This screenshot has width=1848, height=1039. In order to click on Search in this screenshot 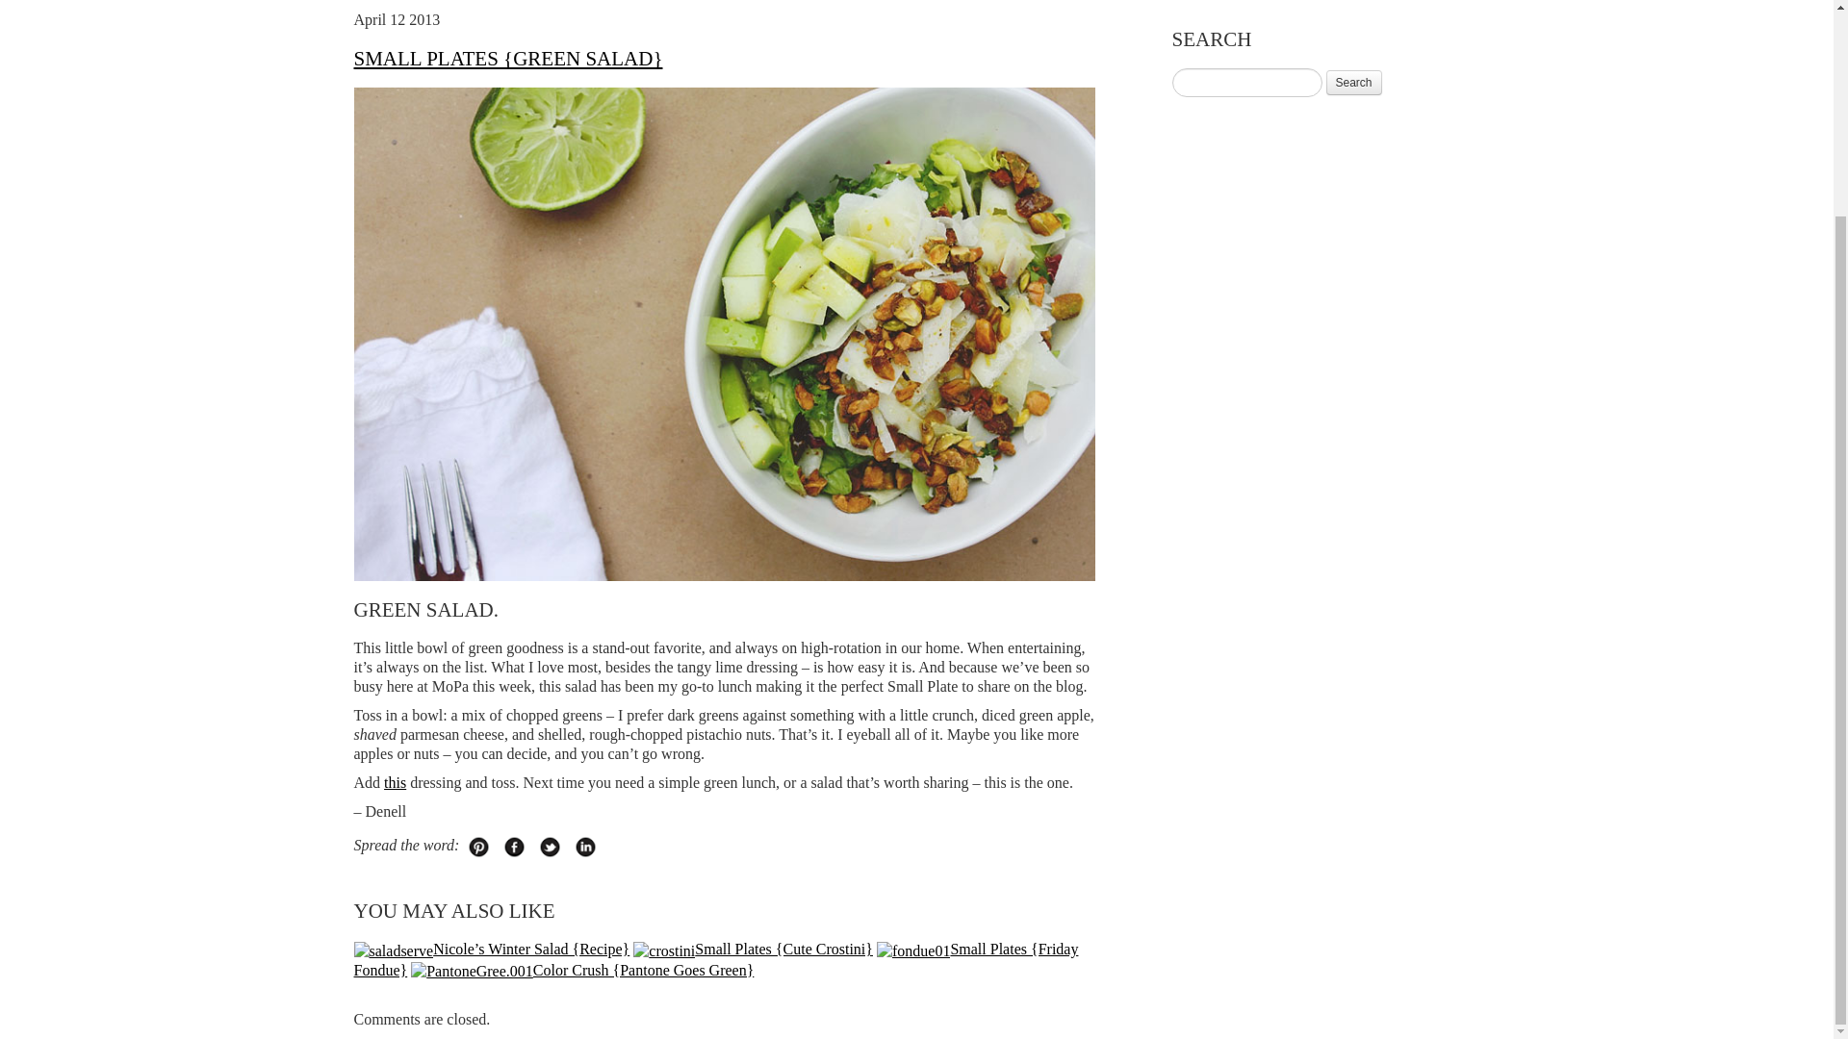, I will do `click(1354, 83)`.